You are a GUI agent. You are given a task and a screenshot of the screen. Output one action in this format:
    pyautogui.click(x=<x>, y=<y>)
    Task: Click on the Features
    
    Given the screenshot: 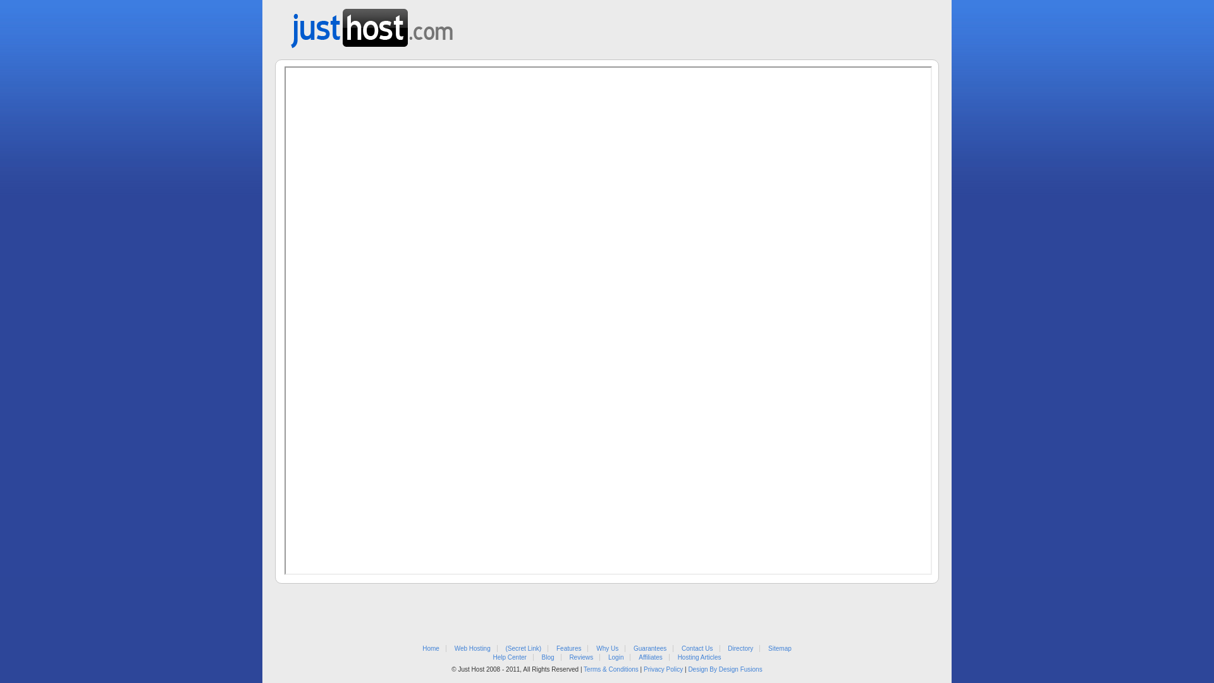 What is the action you would take?
    pyautogui.click(x=569, y=649)
    